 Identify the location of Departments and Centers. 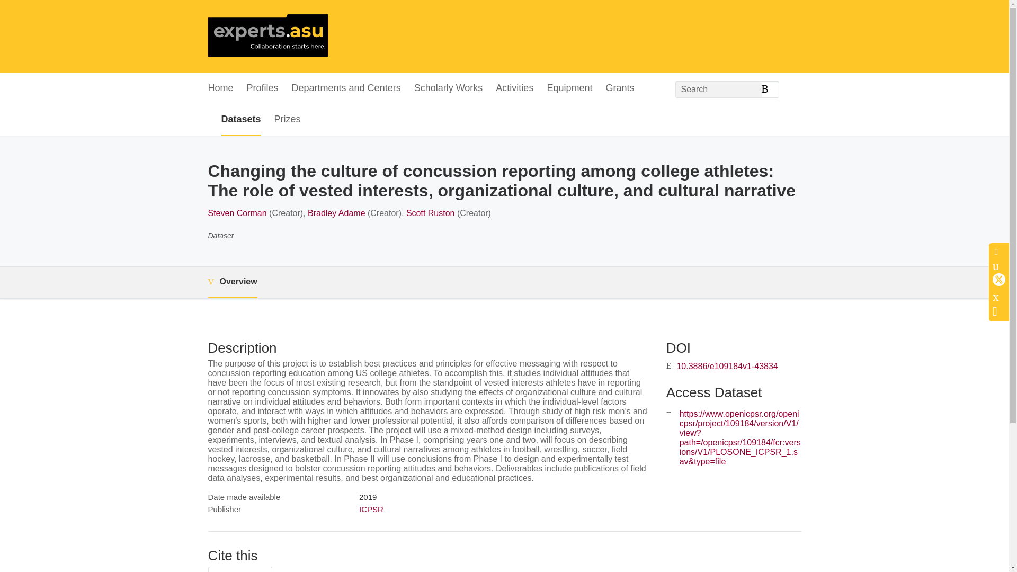
(346, 88).